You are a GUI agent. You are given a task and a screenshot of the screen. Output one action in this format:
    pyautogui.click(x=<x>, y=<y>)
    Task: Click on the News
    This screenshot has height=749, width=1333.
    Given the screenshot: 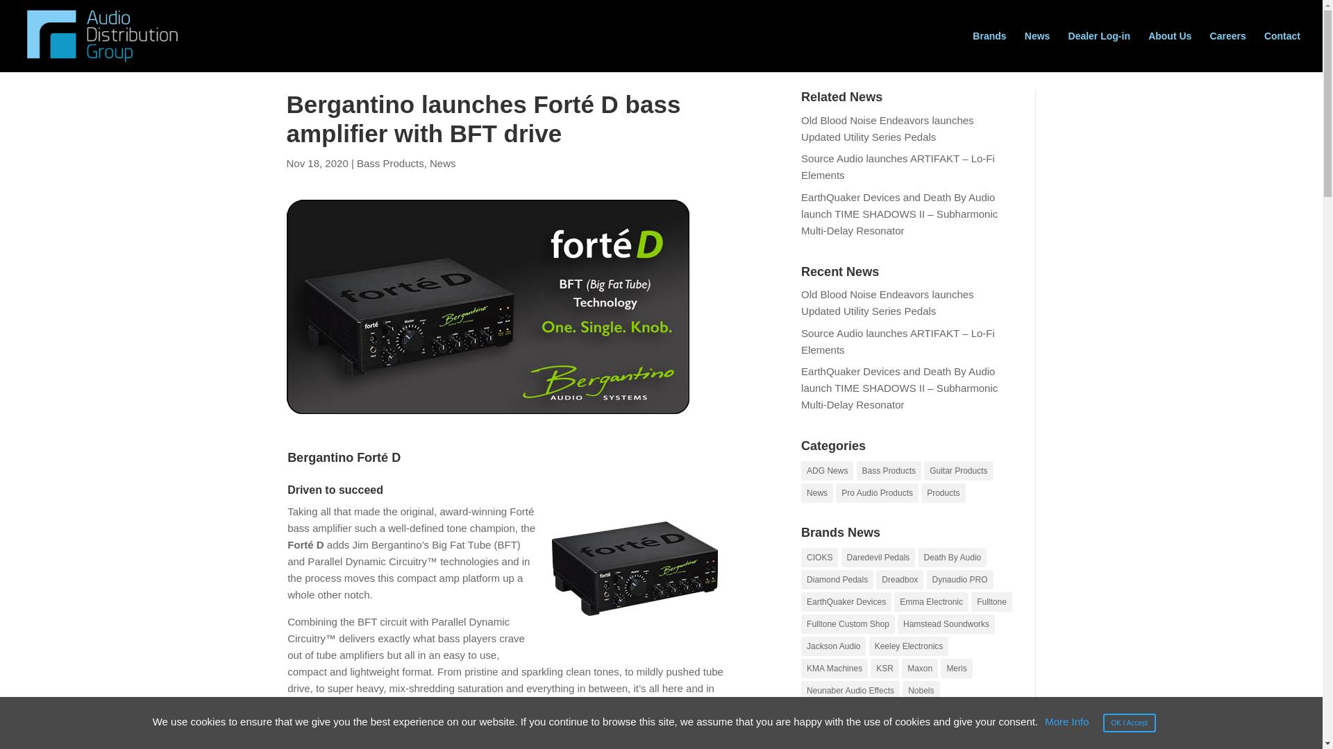 What is the action you would take?
    pyautogui.click(x=442, y=163)
    